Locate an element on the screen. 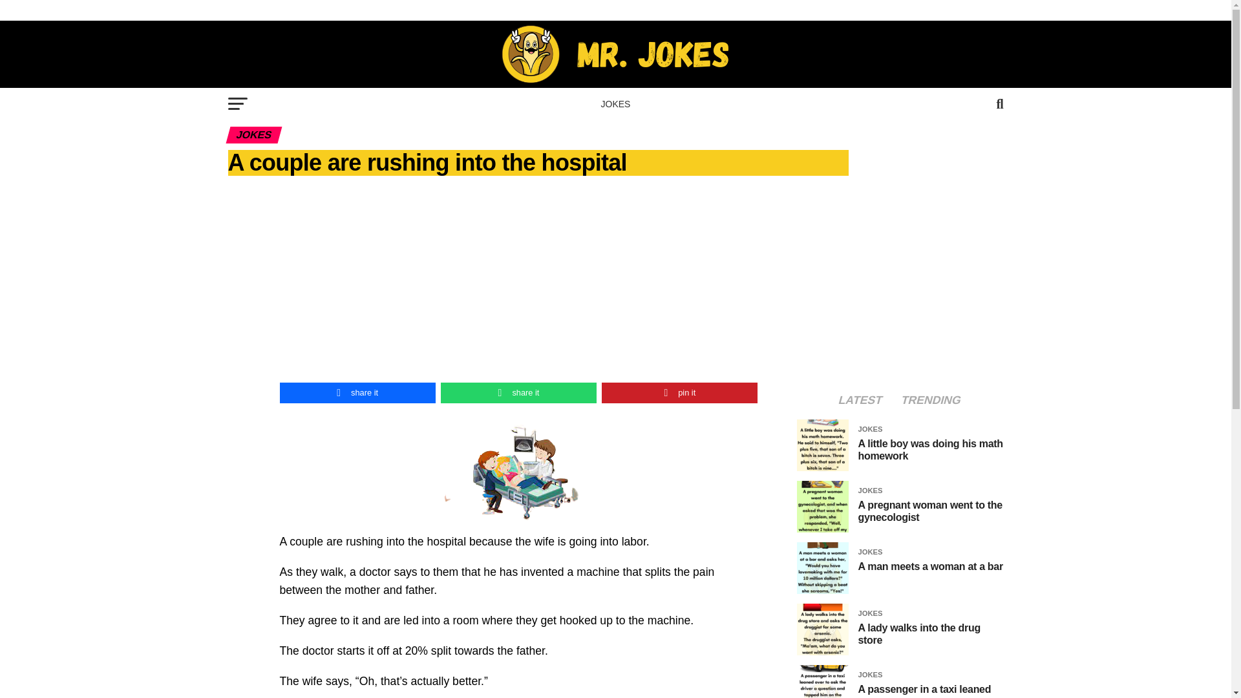  JOKES is located at coordinates (615, 103).